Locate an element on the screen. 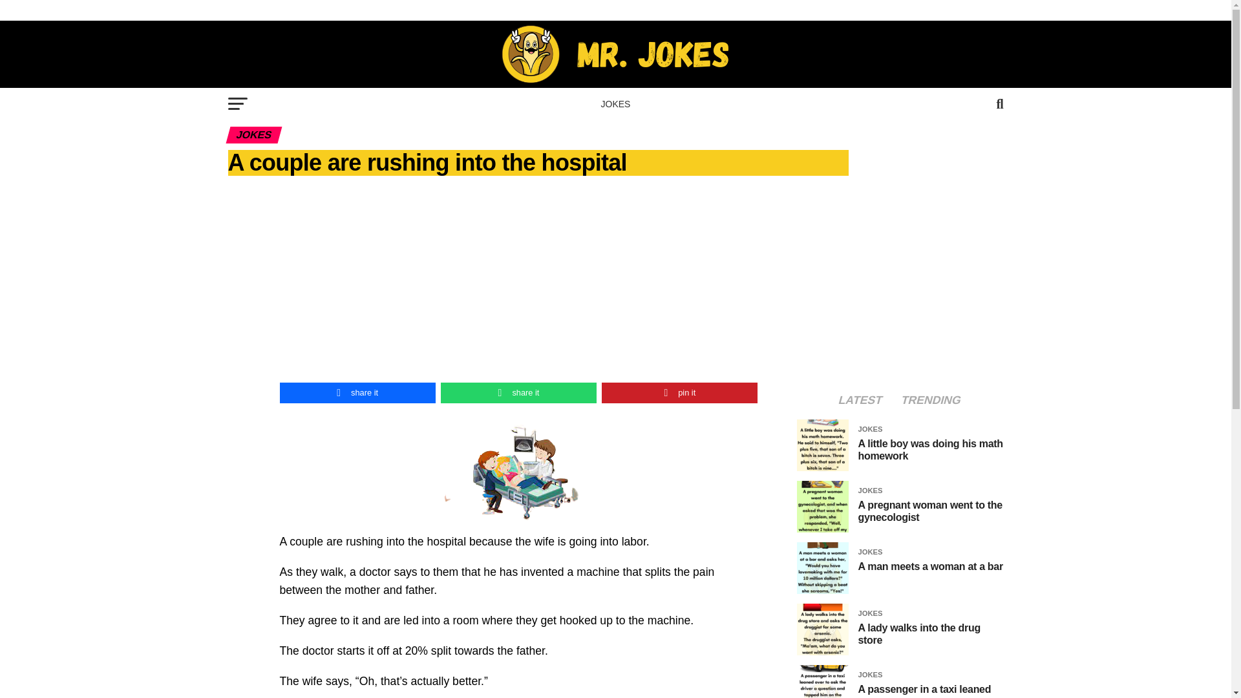  JOKES is located at coordinates (615, 103).